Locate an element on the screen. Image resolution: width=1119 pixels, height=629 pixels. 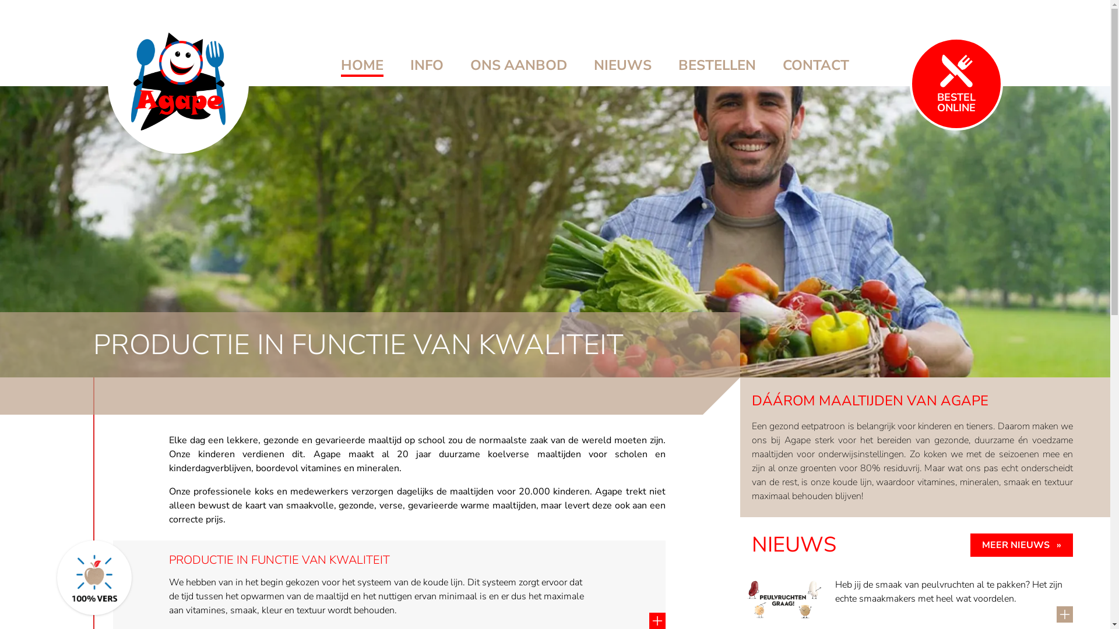
CONTACT is located at coordinates (815, 65).